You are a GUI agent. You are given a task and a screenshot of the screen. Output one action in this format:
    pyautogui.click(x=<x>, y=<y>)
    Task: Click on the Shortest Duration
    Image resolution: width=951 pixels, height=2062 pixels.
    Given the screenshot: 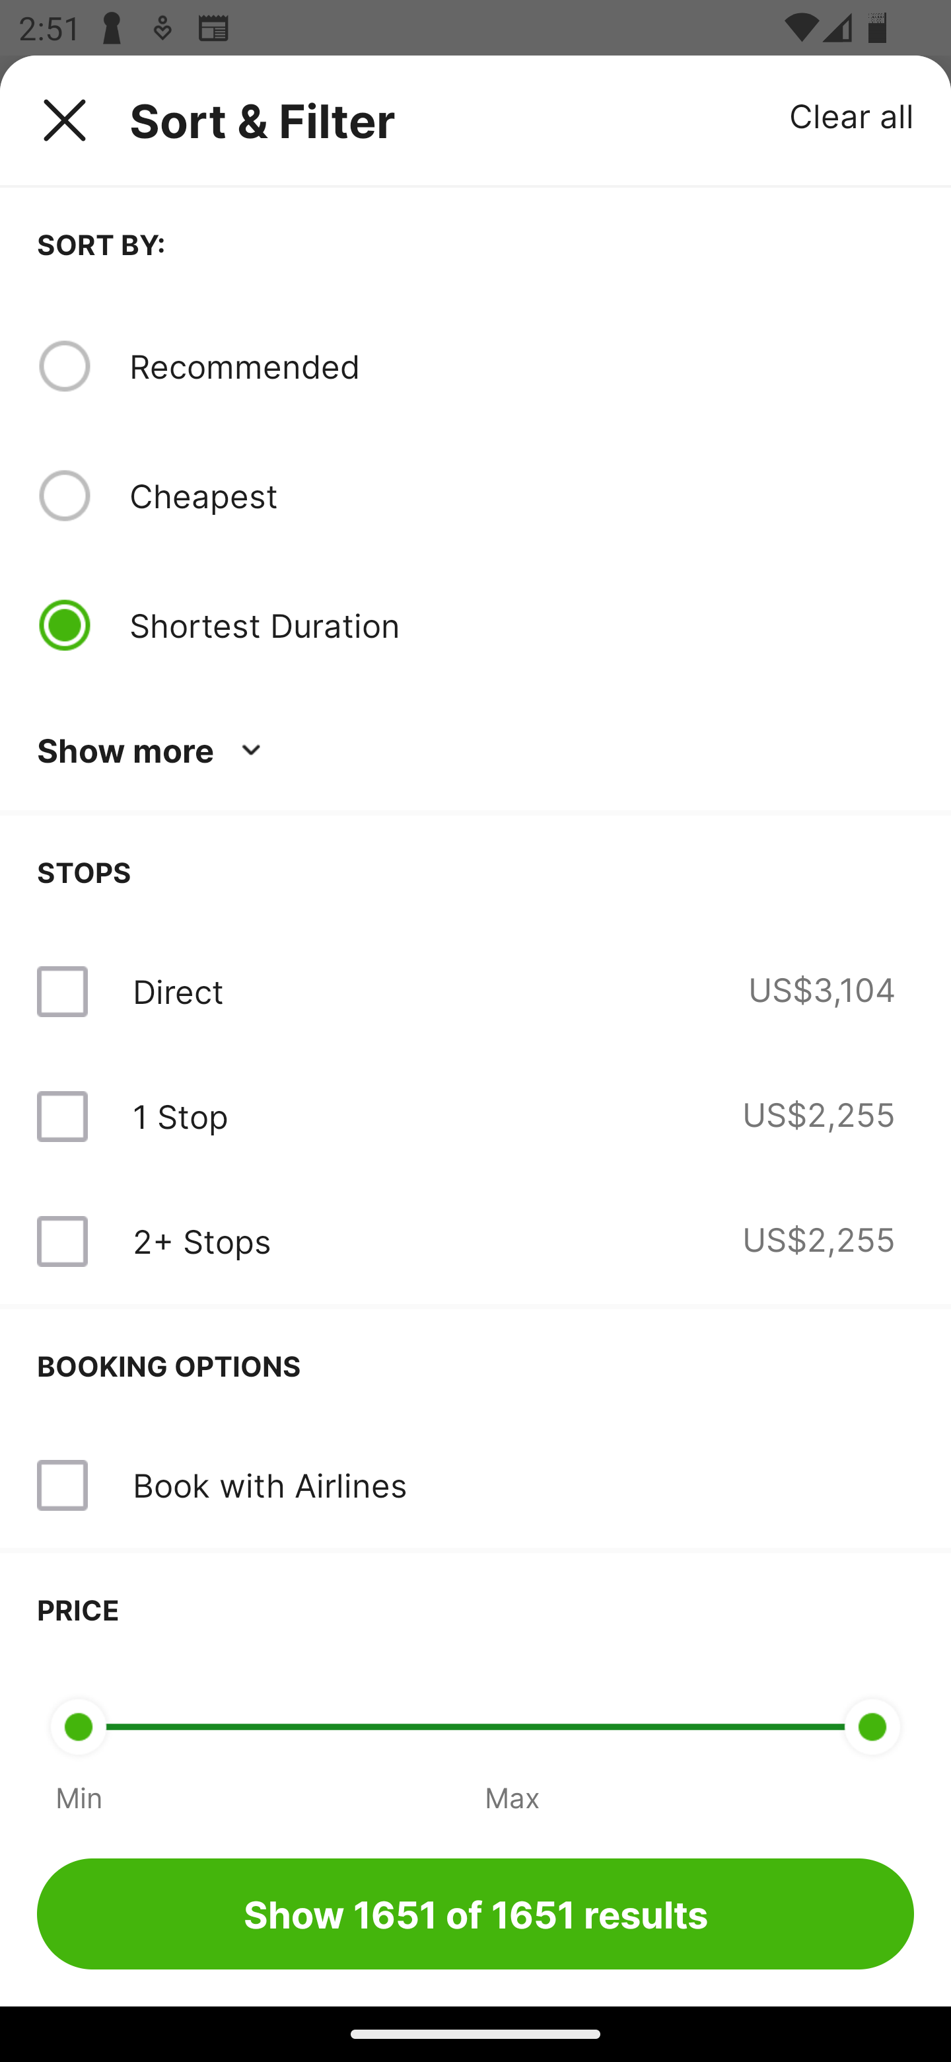 What is the action you would take?
    pyautogui.click(x=521, y=625)
    